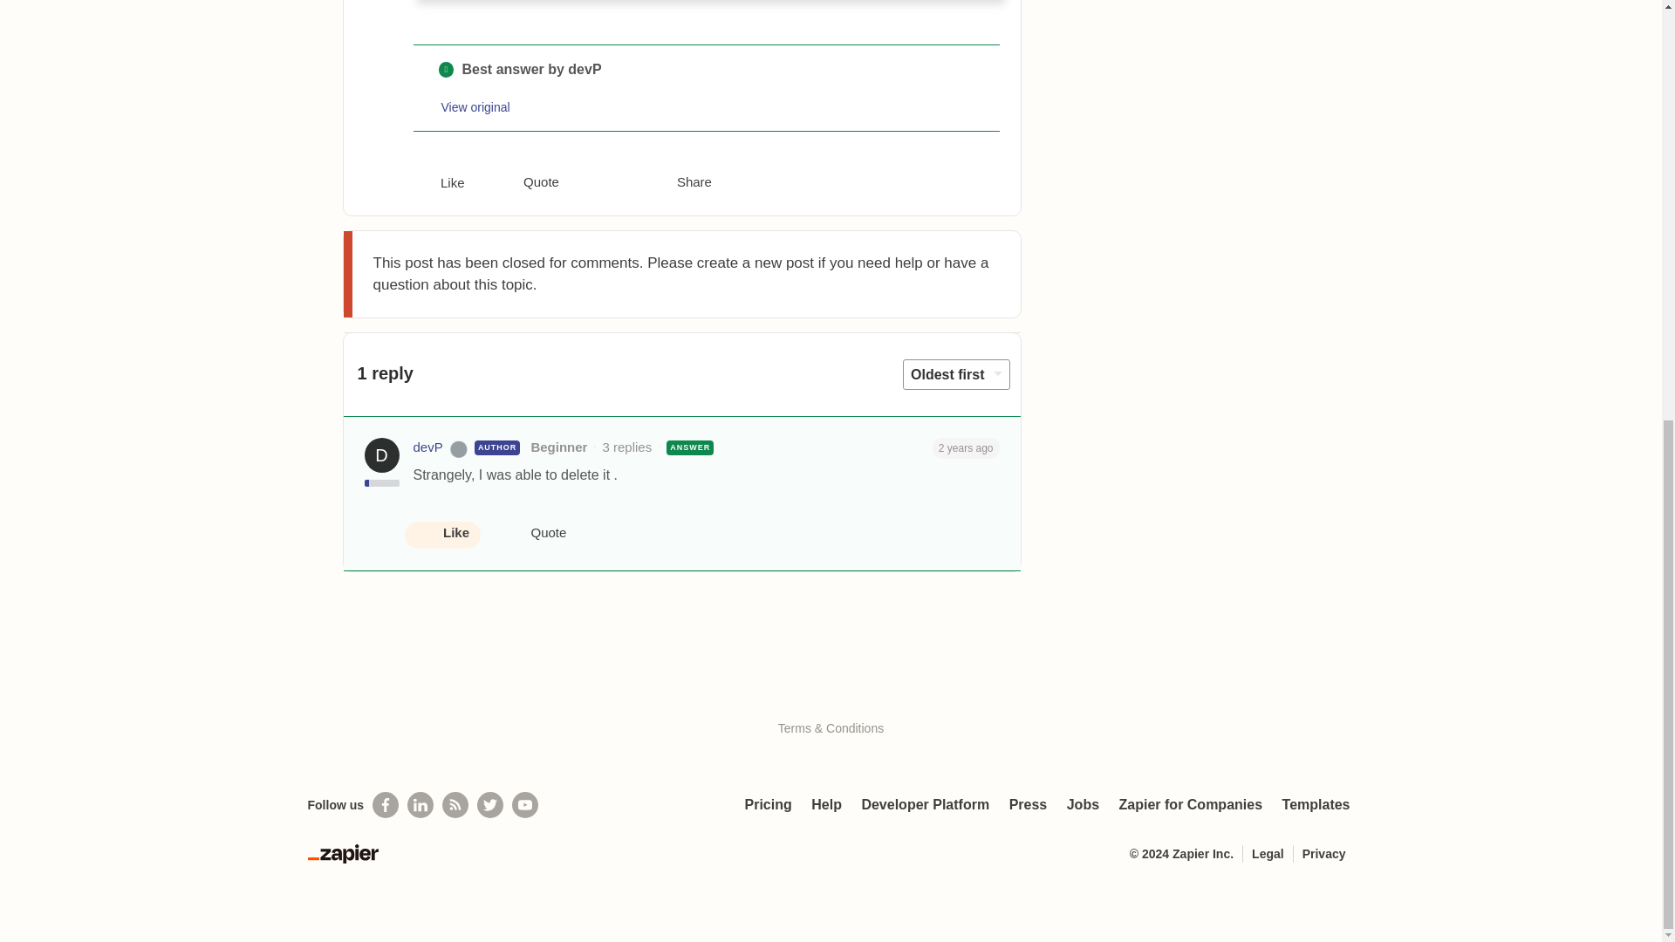 This screenshot has width=1675, height=942. I want to click on Like, so click(440, 183).